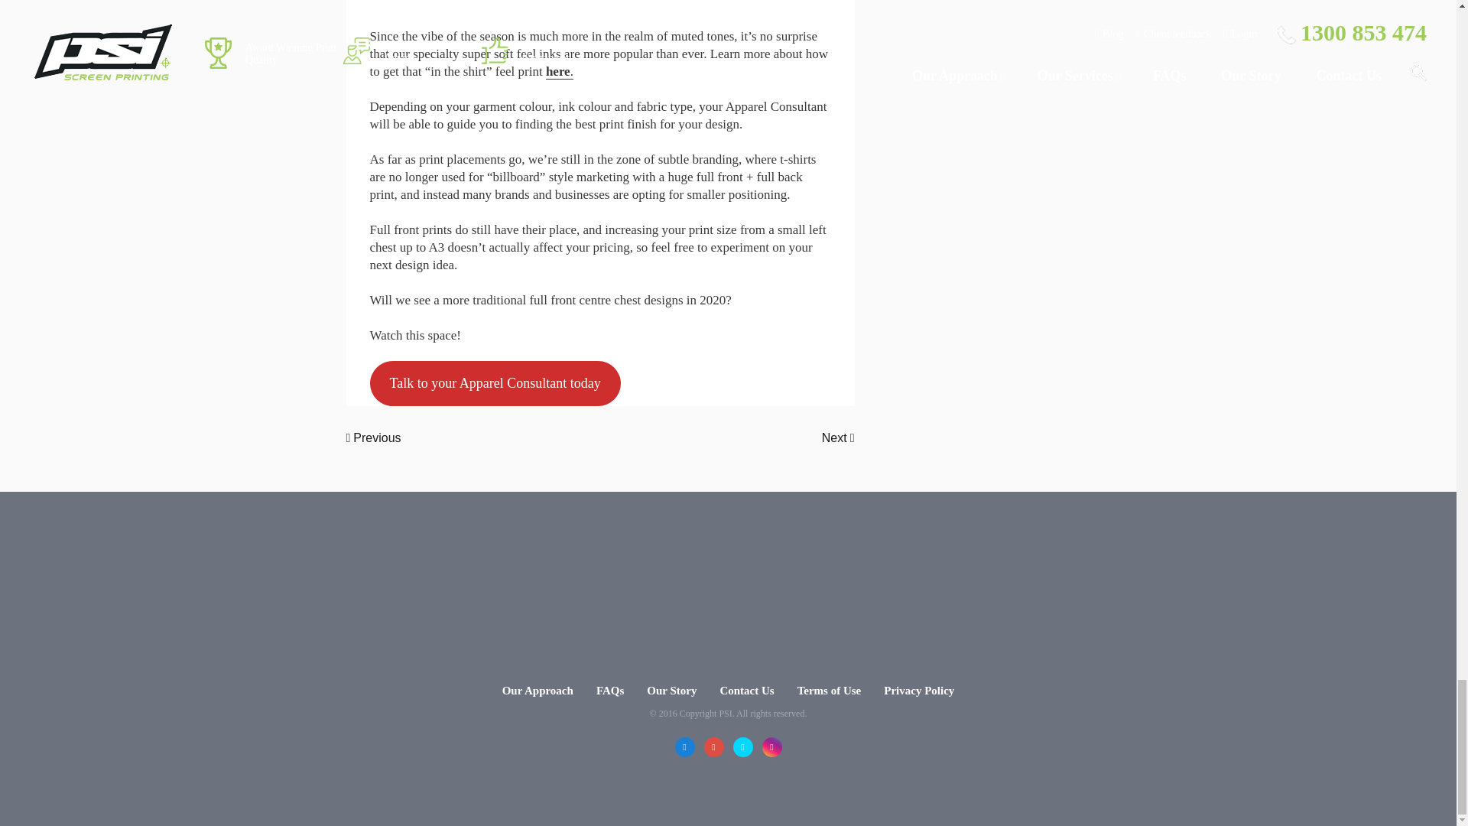  Describe the element at coordinates (495, 384) in the screenshot. I see `Talk to your Apparel Consultant today` at that location.